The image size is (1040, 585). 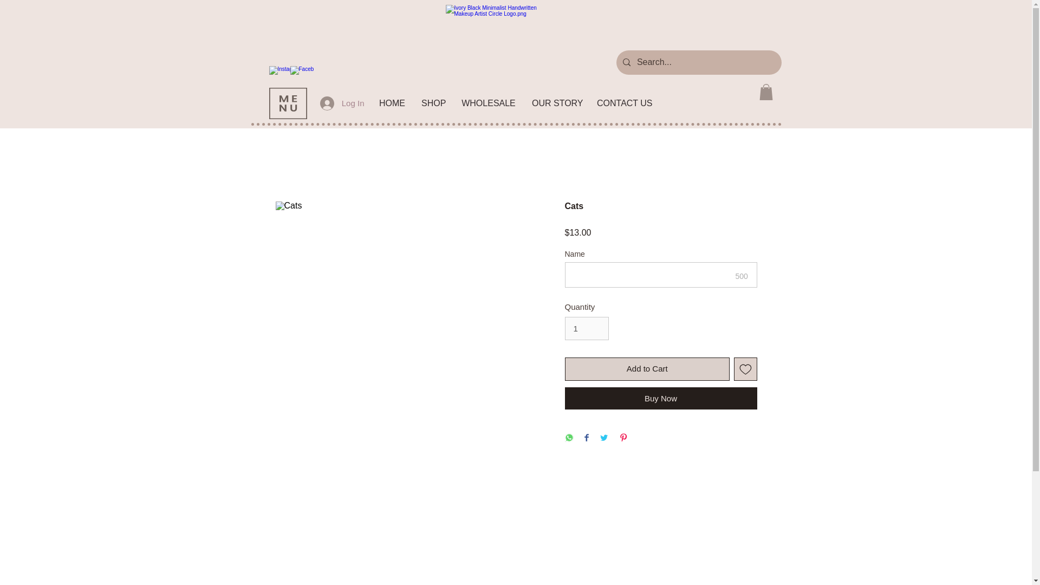 I want to click on OUR STORY, so click(x=556, y=103).